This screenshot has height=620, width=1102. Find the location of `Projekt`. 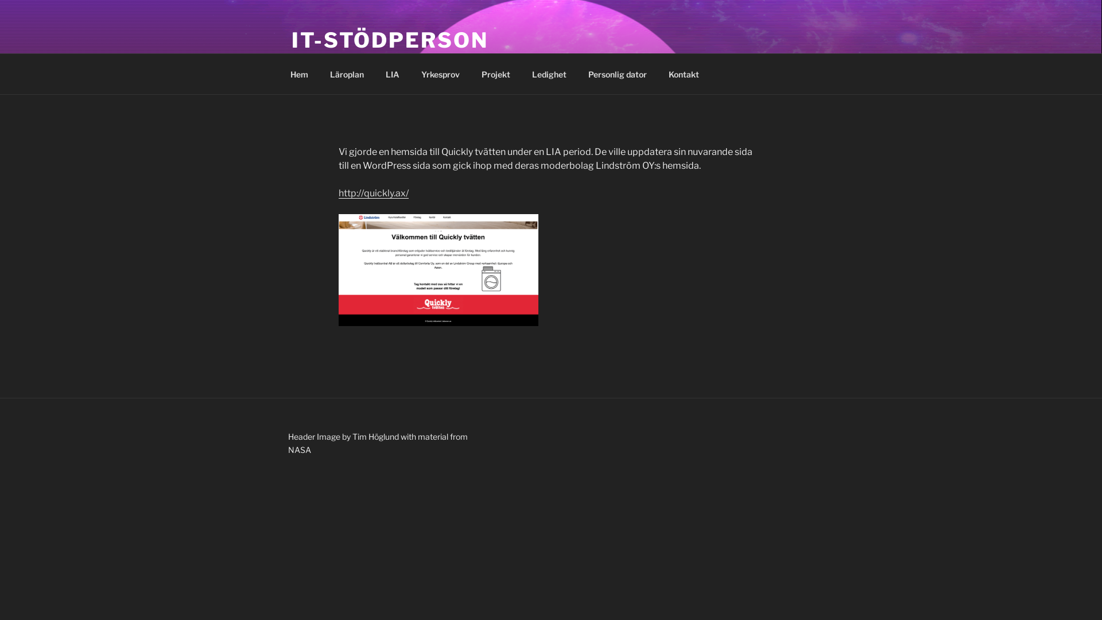

Projekt is located at coordinates (496, 73).